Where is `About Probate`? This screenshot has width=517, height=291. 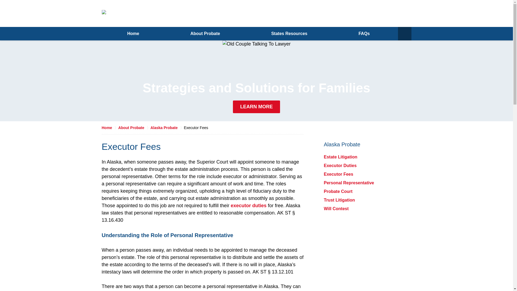 About Probate is located at coordinates (134, 128).